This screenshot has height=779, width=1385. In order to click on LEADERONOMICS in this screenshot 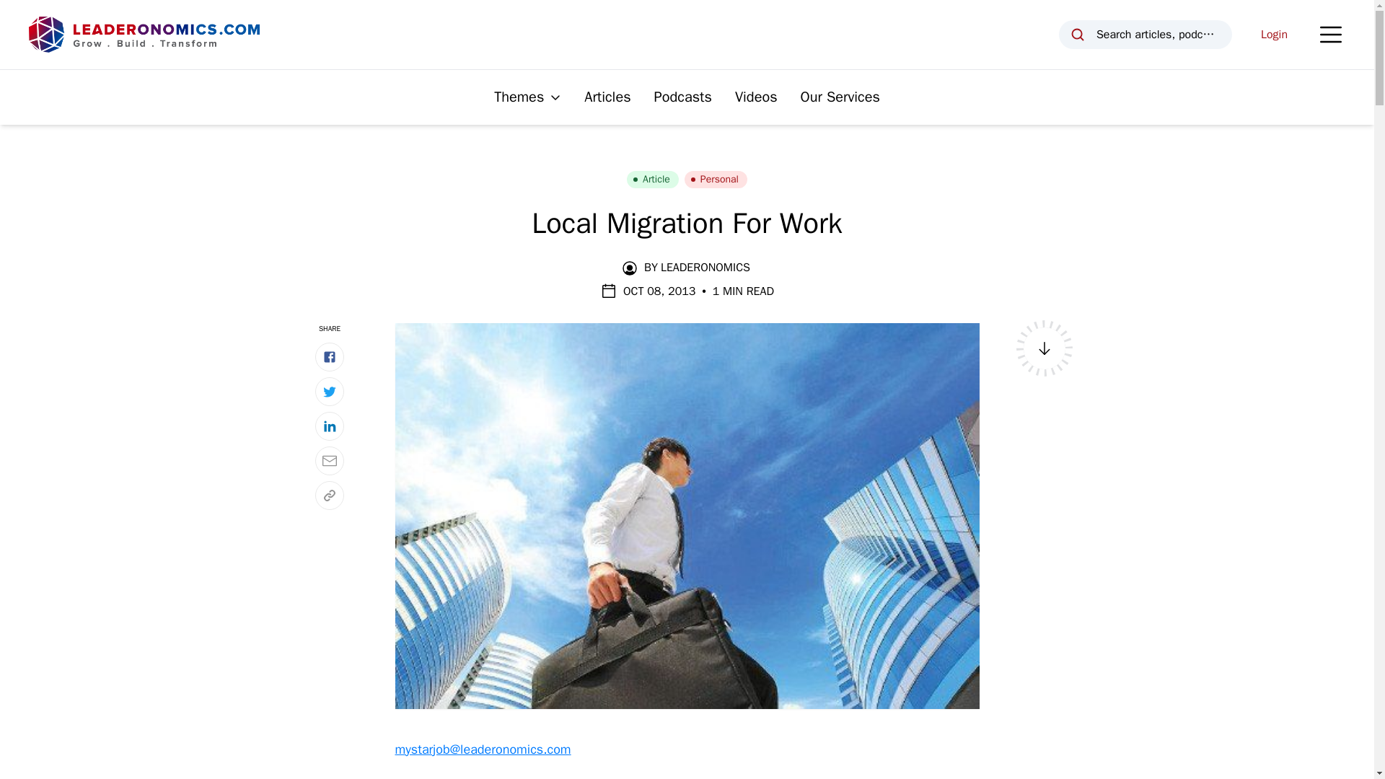, I will do `click(705, 267)`.